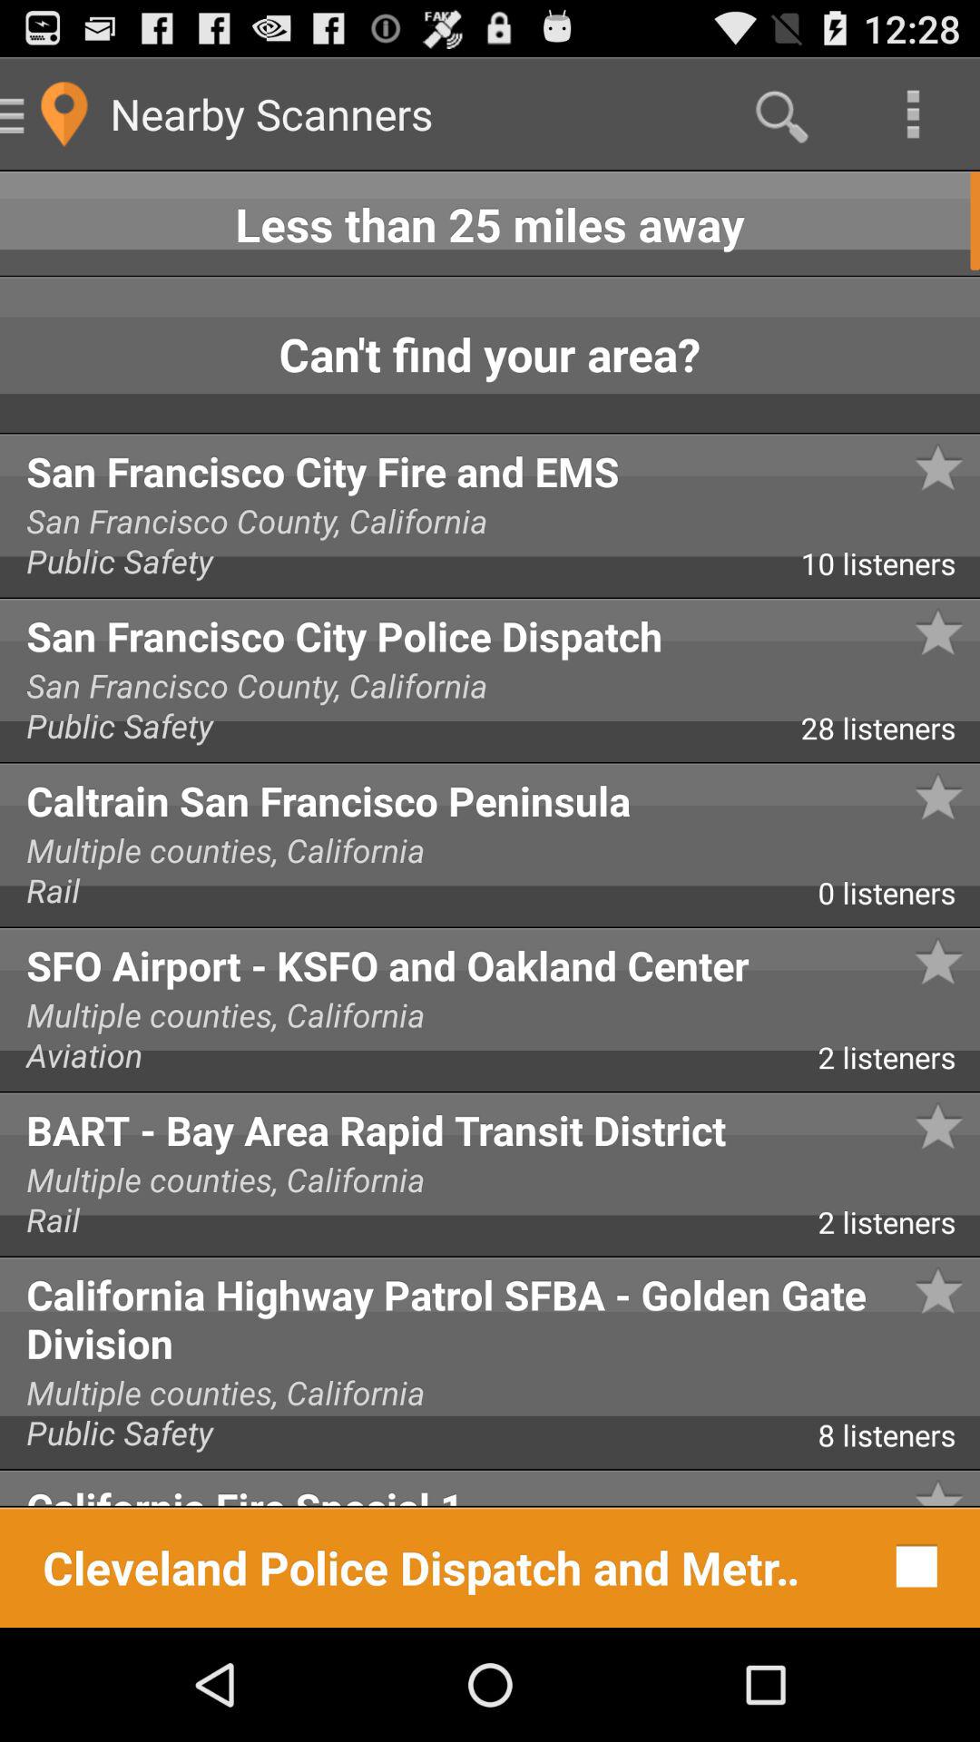 The width and height of the screenshot is (980, 1742). I want to click on press the app above san francisco city, so click(890, 570).